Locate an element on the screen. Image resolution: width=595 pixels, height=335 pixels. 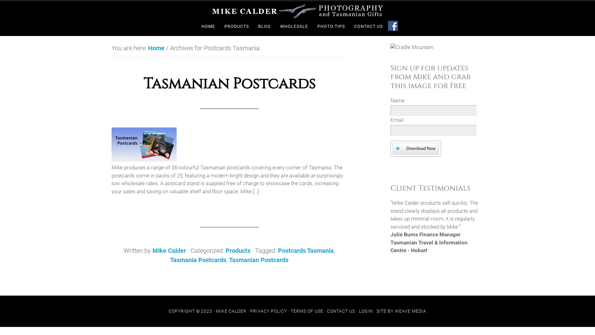
BLOG is located at coordinates (265, 27).